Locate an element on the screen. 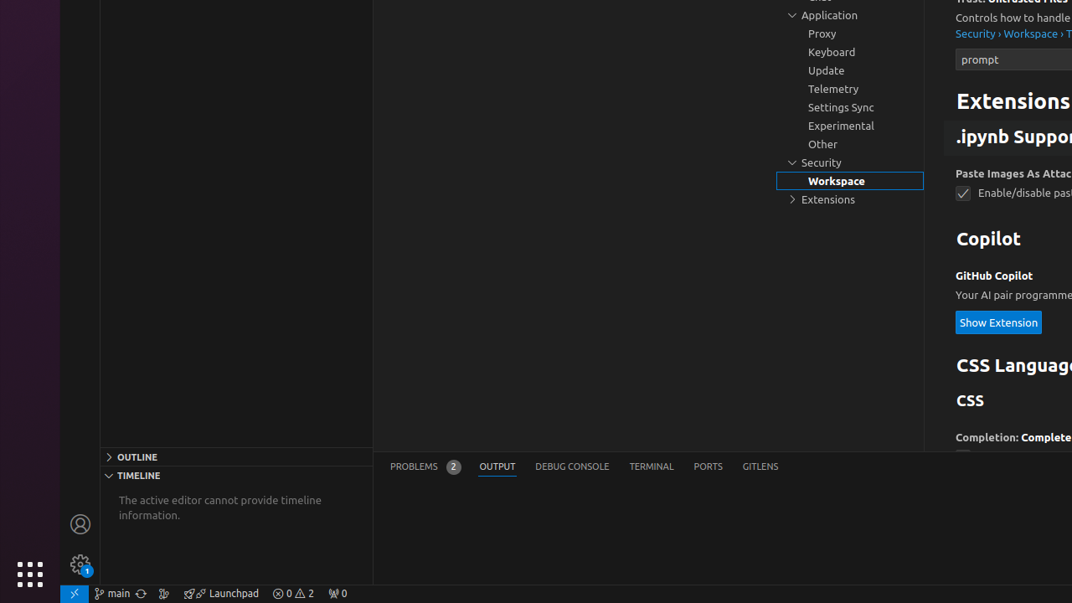  Telemetry, group is located at coordinates (850, 89).